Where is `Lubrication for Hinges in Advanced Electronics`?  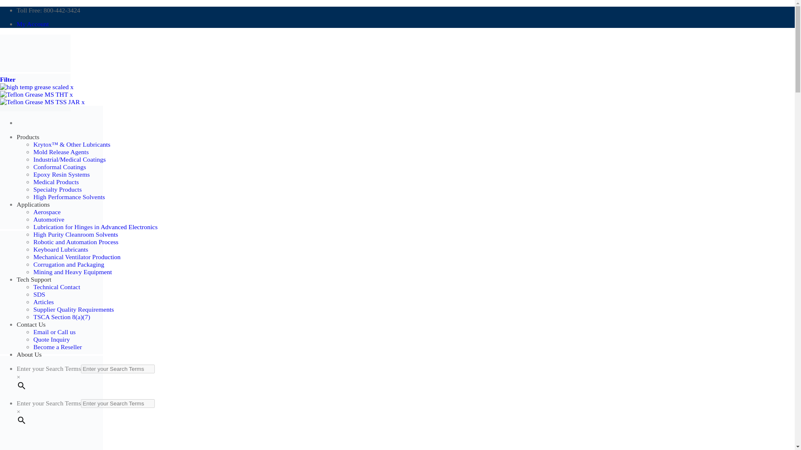
Lubrication for Hinges in Advanced Electronics is located at coordinates (96, 227).